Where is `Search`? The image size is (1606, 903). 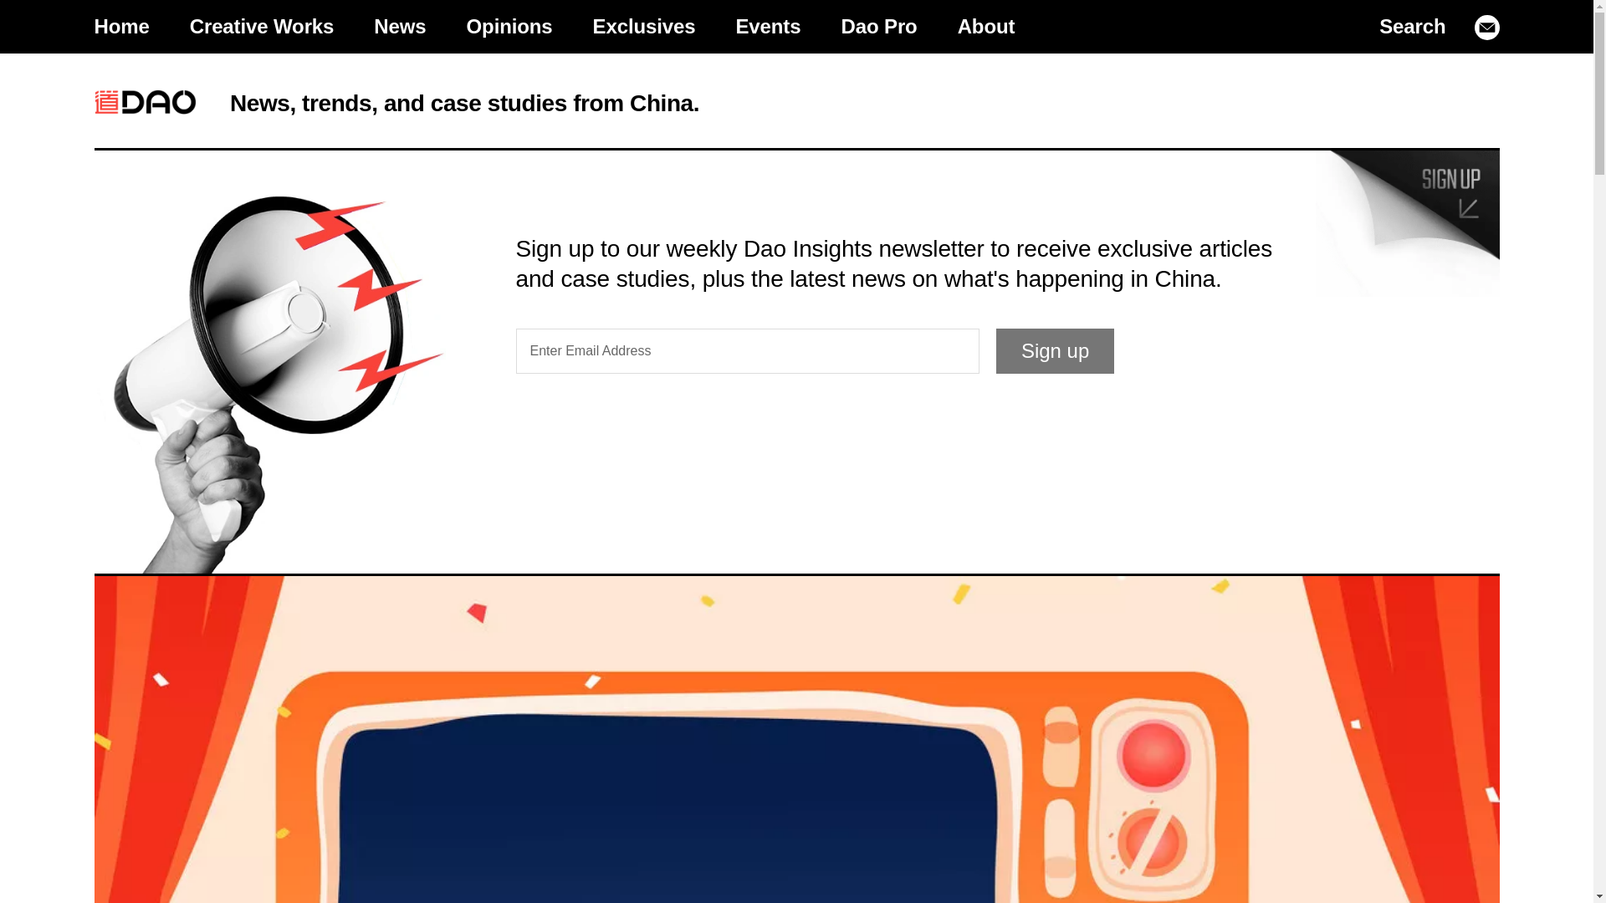 Search is located at coordinates (1412, 27).